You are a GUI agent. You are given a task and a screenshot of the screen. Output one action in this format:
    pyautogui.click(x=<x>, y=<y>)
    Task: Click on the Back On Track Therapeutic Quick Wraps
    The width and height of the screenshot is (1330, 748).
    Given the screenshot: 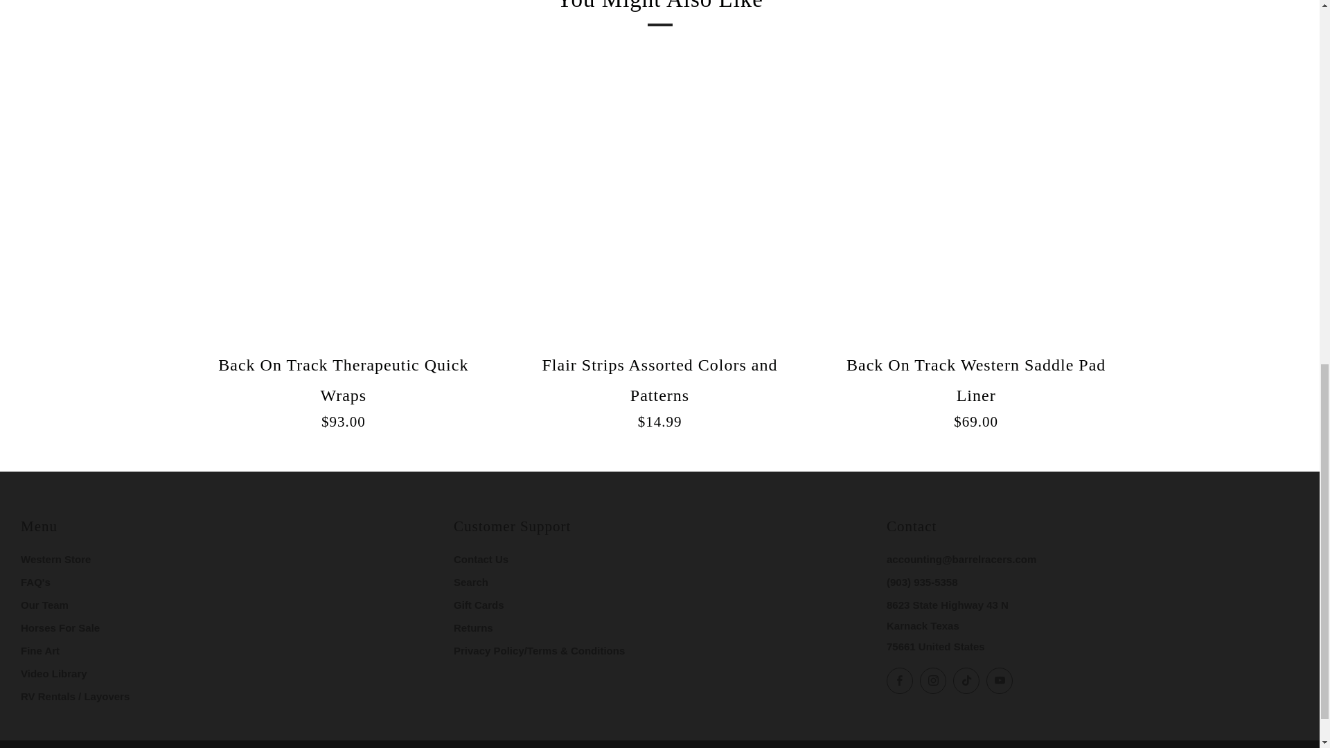 What is the action you would take?
    pyautogui.click(x=344, y=389)
    